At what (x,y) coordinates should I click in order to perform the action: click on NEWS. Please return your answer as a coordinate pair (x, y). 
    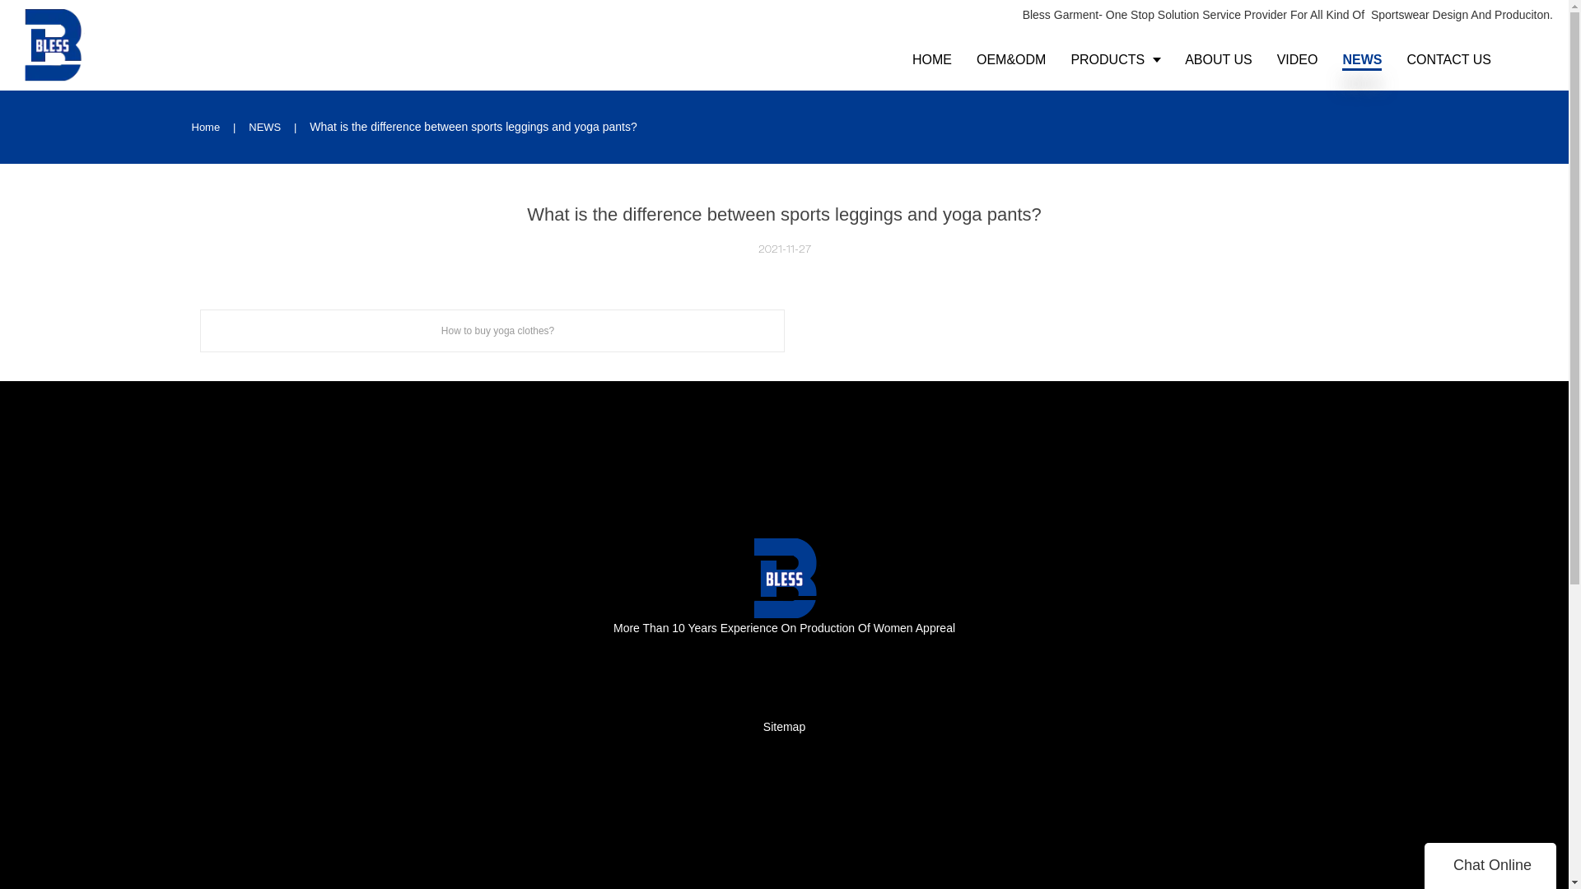
    Looking at the image, I should click on (1362, 60).